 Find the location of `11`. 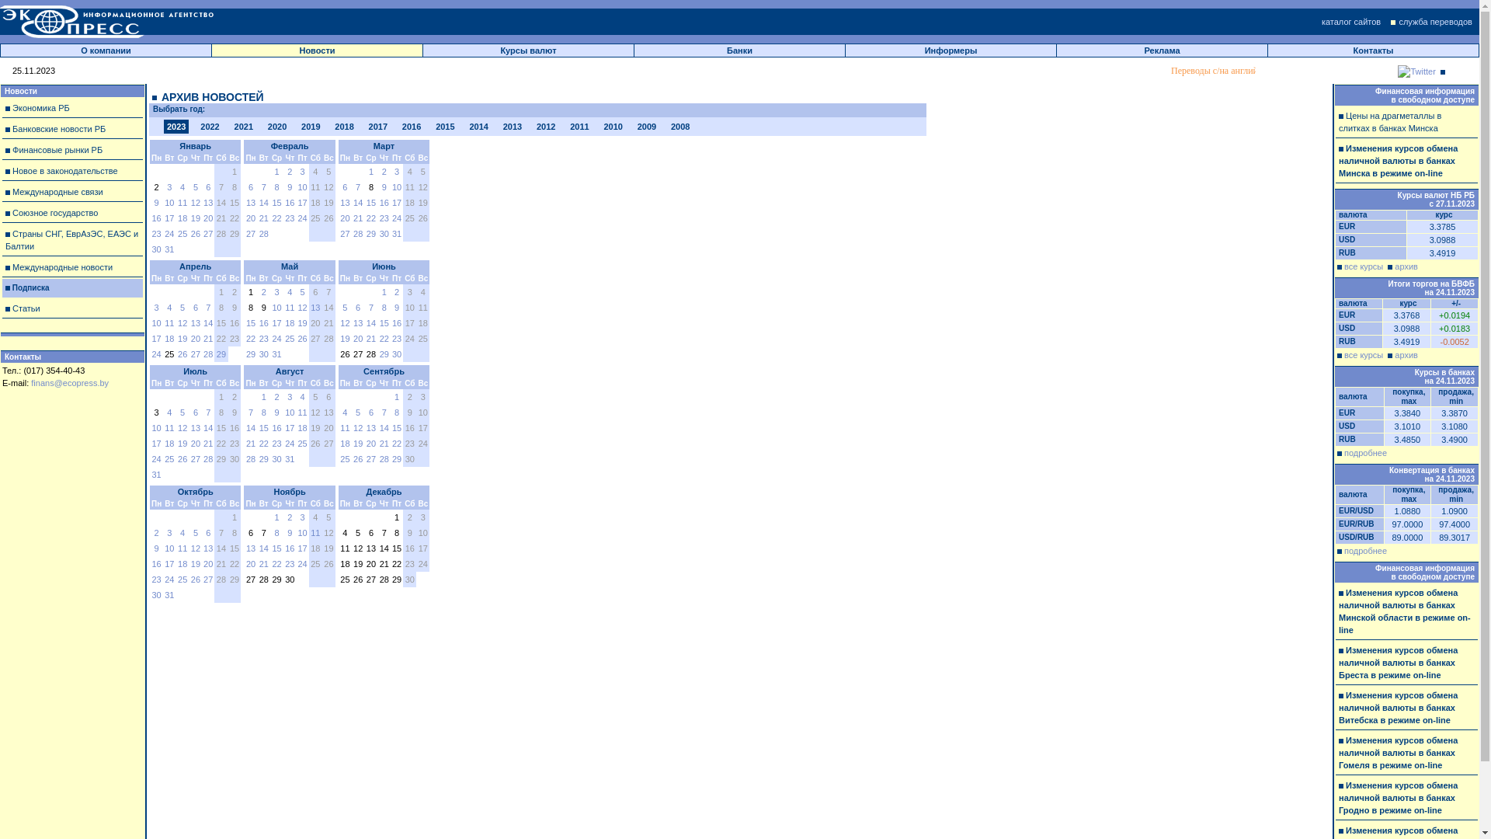

11 is located at coordinates (182, 203).